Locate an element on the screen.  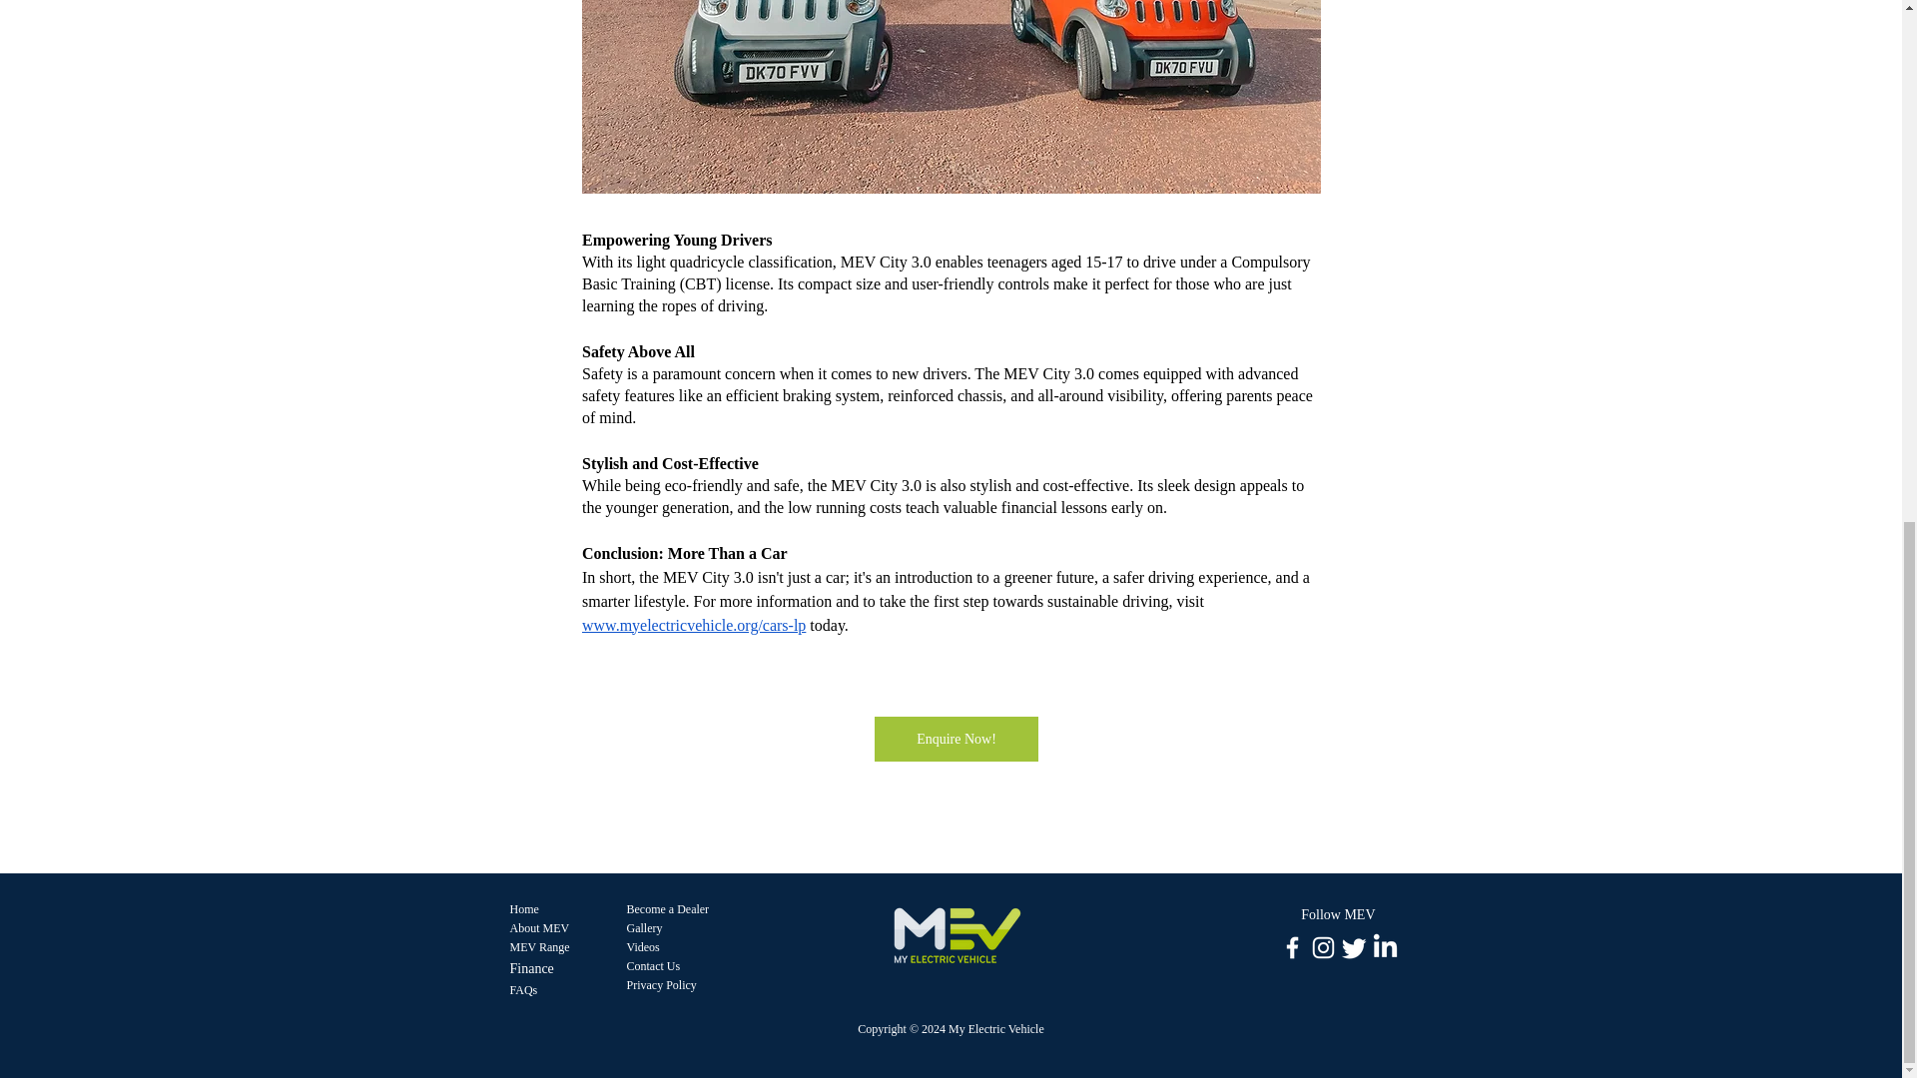
Privacy Policy is located at coordinates (661, 984).